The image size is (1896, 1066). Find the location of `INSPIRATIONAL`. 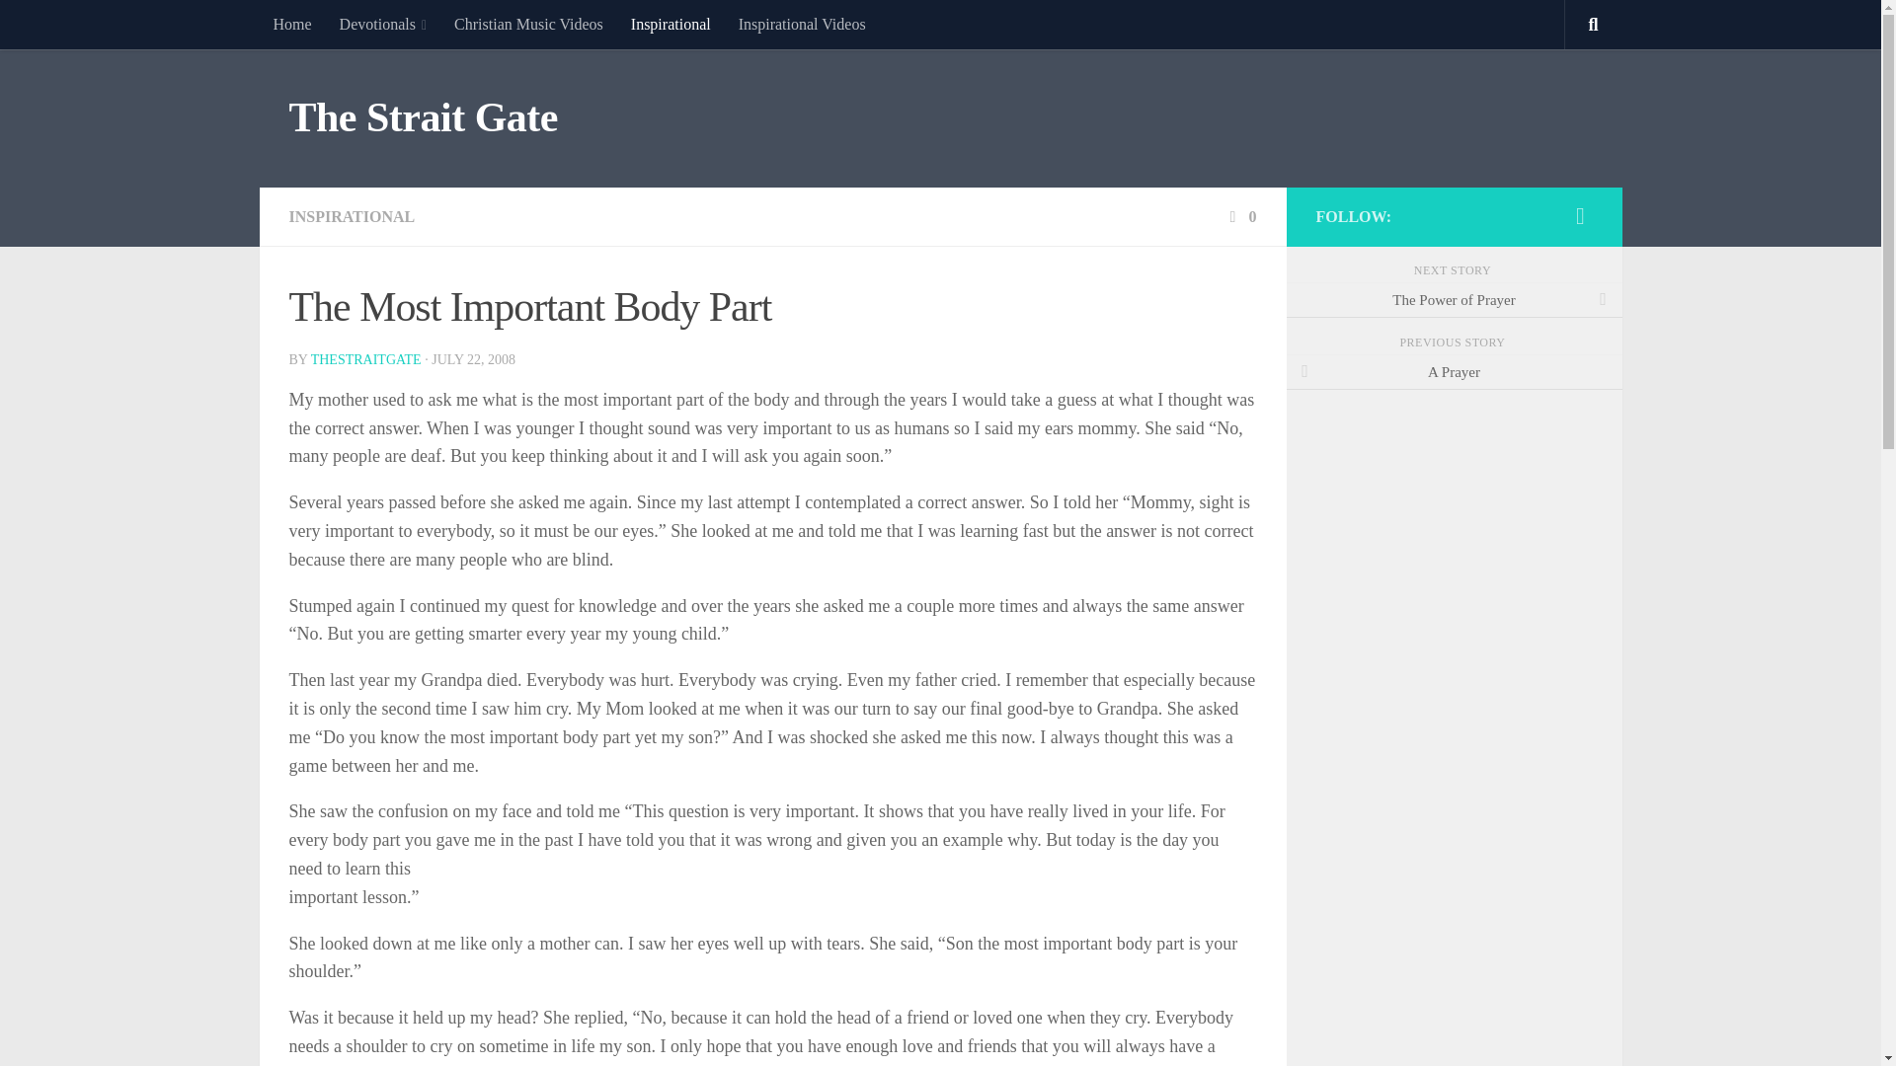

INSPIRATIONAL is located at coordinates (352, 215).